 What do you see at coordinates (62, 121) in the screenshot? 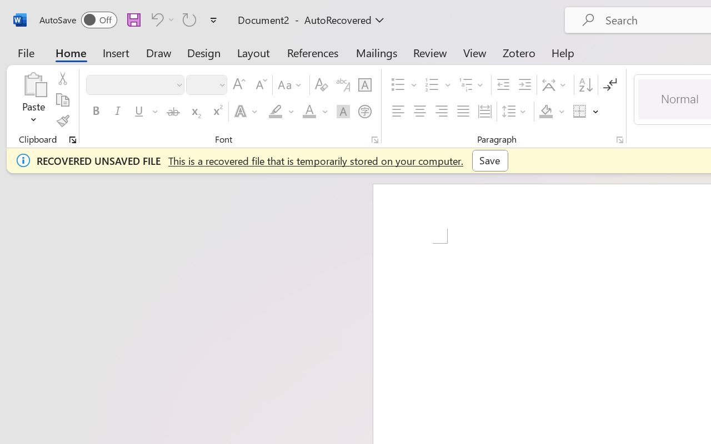
I see `Format Painter` at bounding box center [62, 121].